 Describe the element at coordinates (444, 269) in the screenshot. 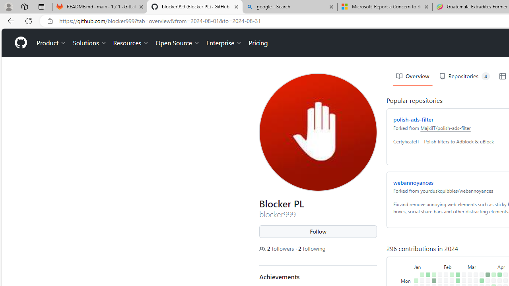

I see `No contributions on February 8th.` at that location.